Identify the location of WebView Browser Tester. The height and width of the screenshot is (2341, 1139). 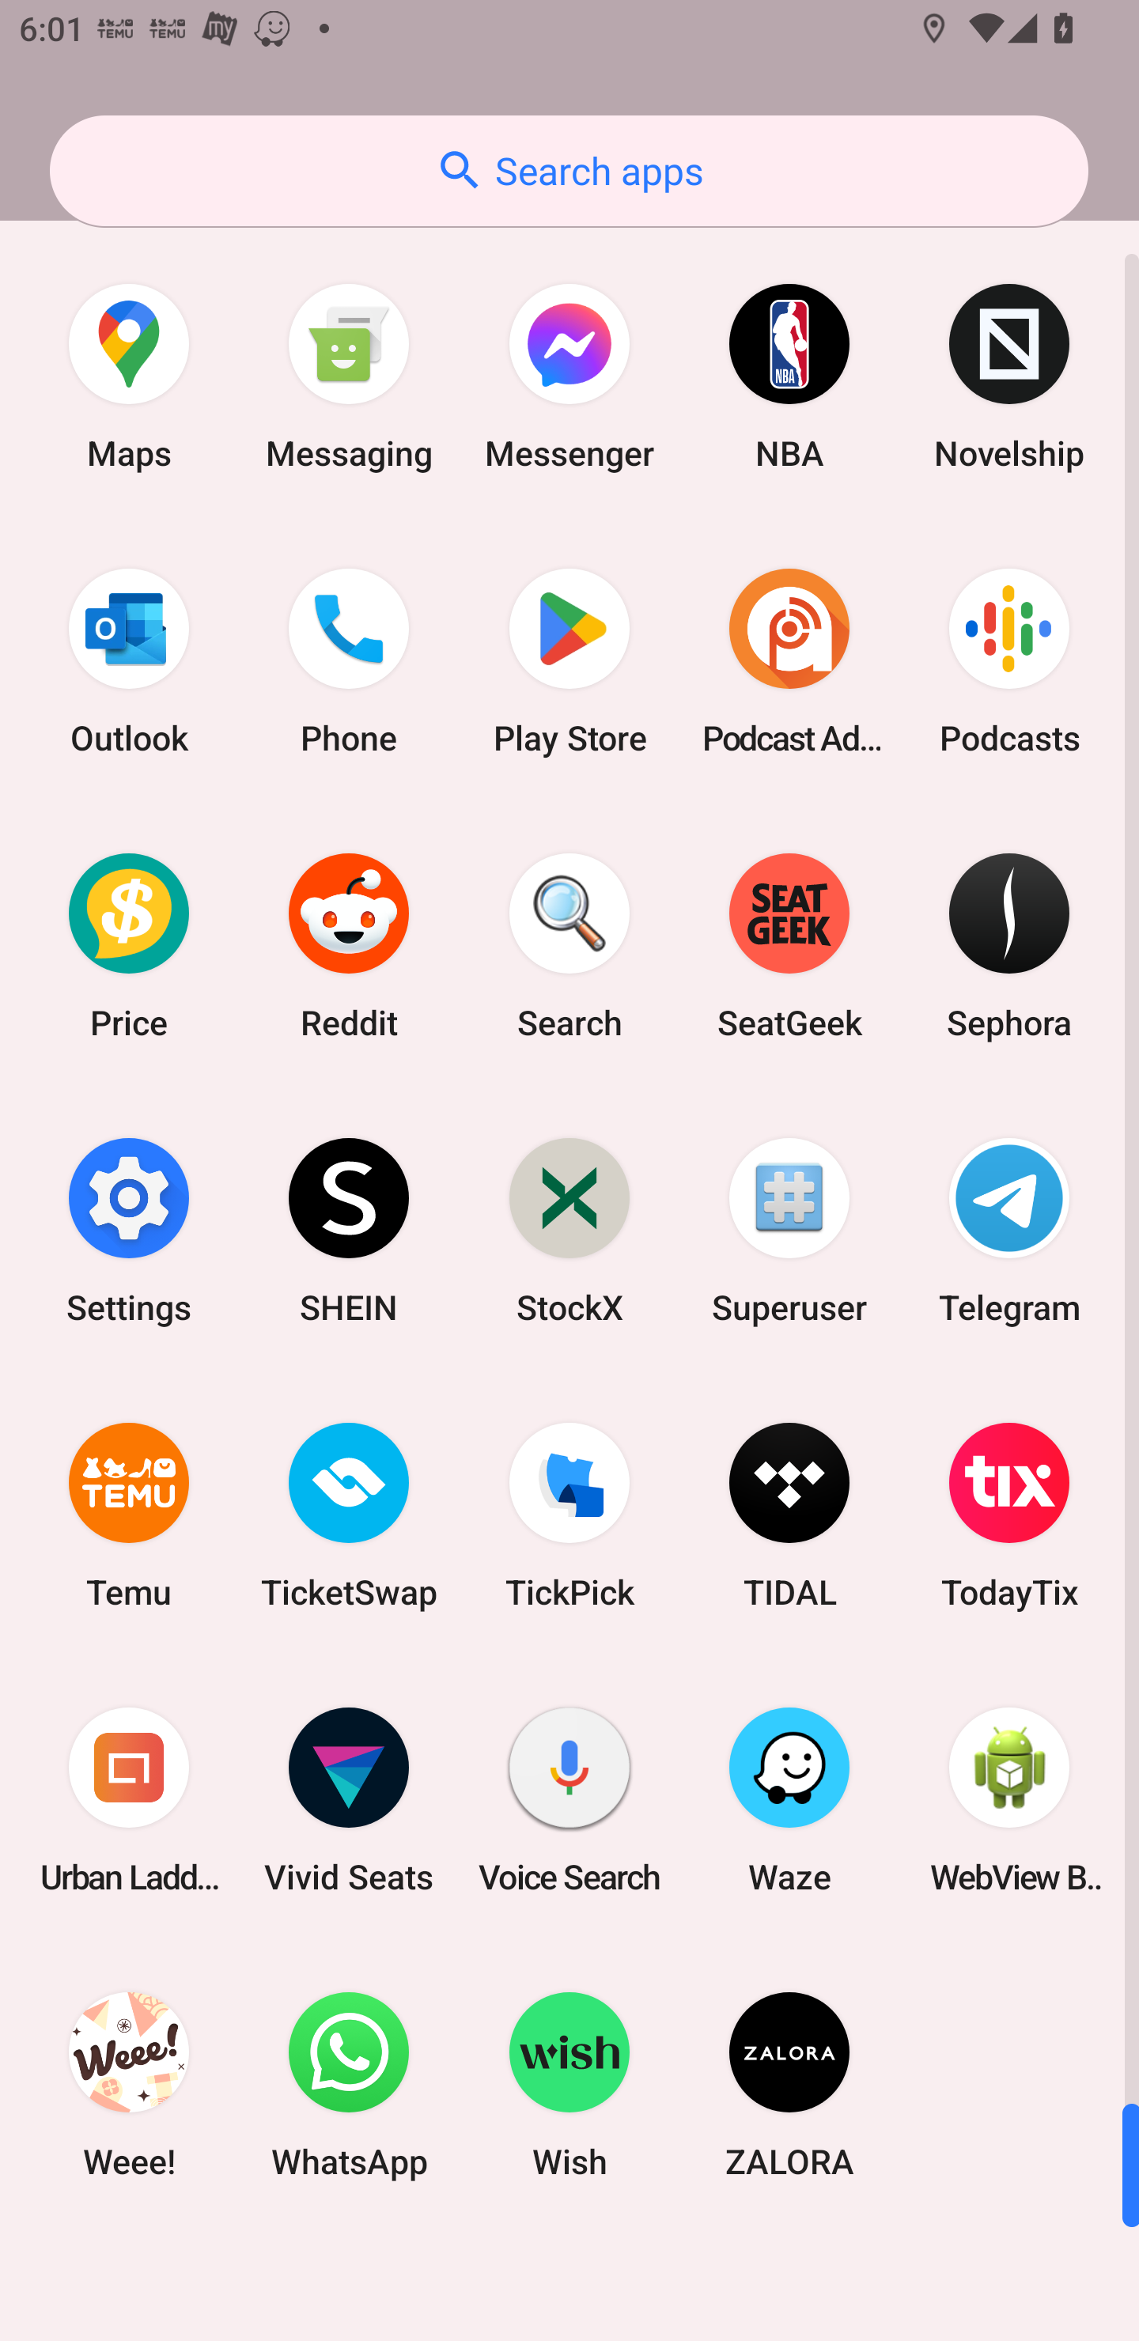
(1009, 1800).